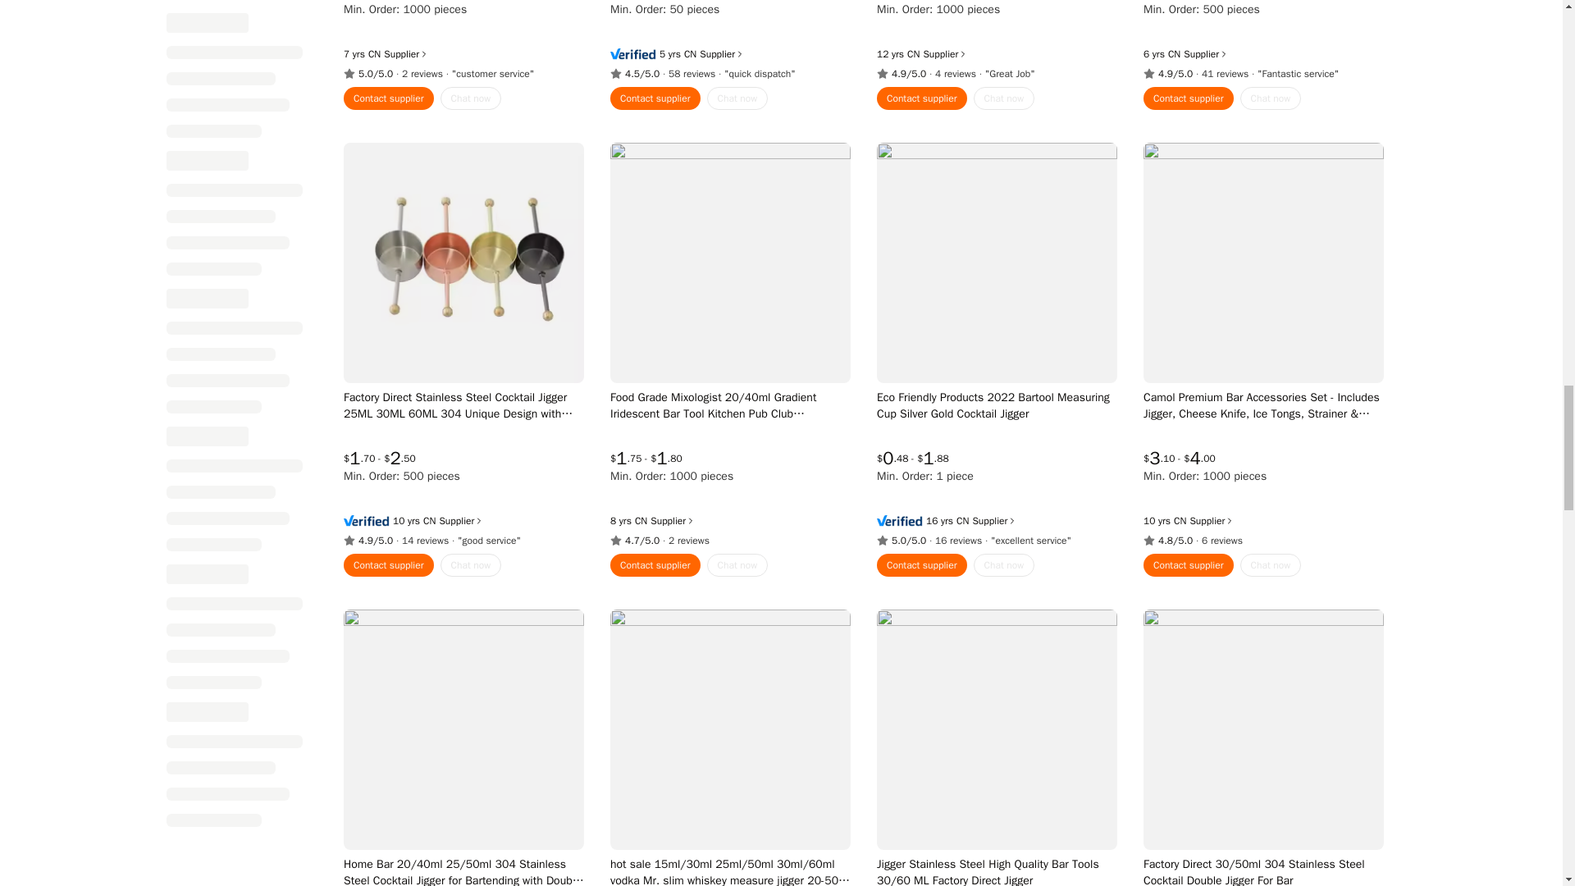 The image size is (1575, 886). Describe the element at coordinates (1173, 30) in the screenshot. I see `Yongkang Heybetter Cup Co., Ltd.` at that location.